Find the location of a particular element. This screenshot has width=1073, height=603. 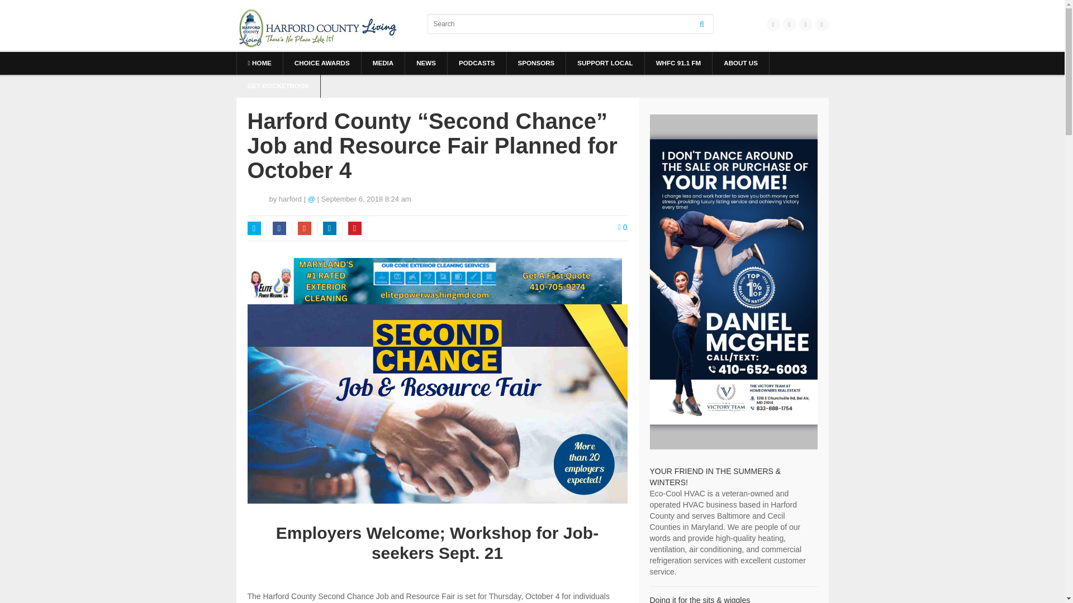

CHOICE AWARDS is located at coordinates (322, 63).